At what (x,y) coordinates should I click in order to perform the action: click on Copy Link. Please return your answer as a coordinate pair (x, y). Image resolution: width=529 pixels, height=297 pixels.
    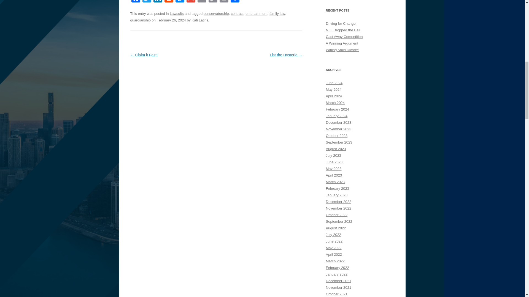
    Looking at the image, I should click on (213, 2).